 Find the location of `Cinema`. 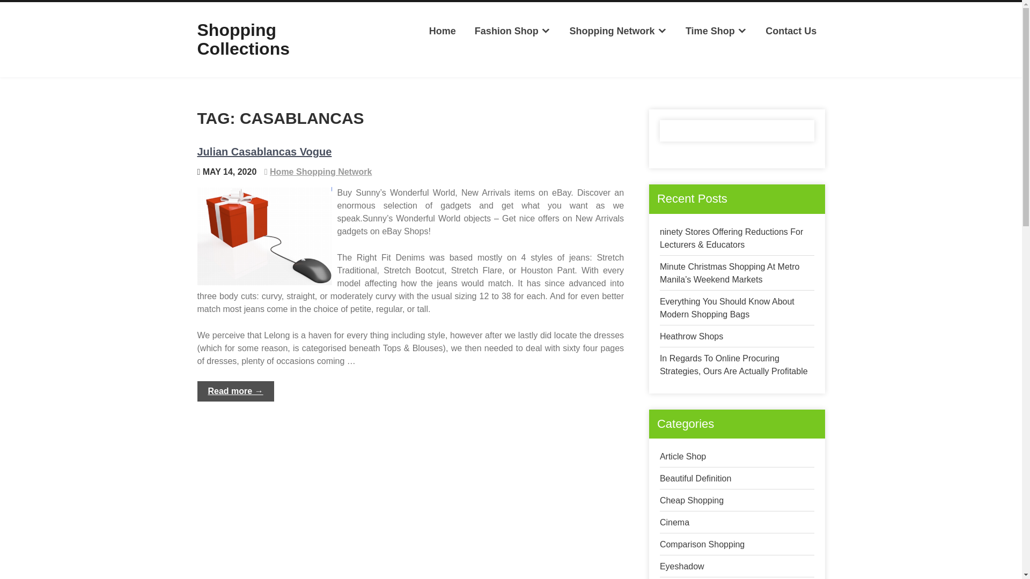

Cinema is located at coordinates (674, 522).